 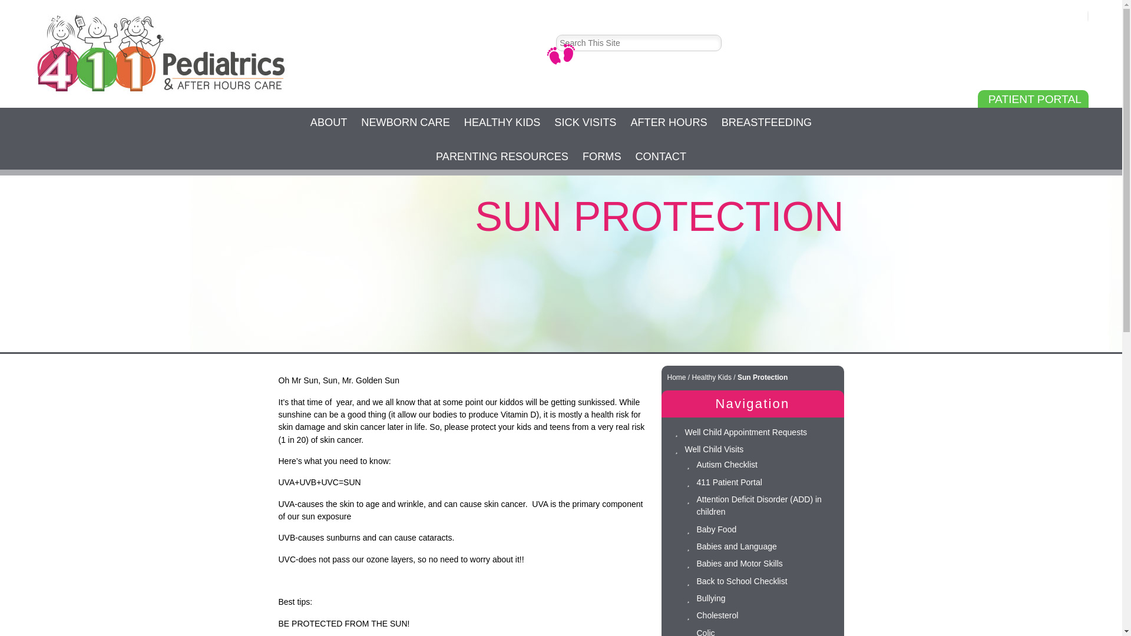 I want to click on Home, so click(x=676, y=377).